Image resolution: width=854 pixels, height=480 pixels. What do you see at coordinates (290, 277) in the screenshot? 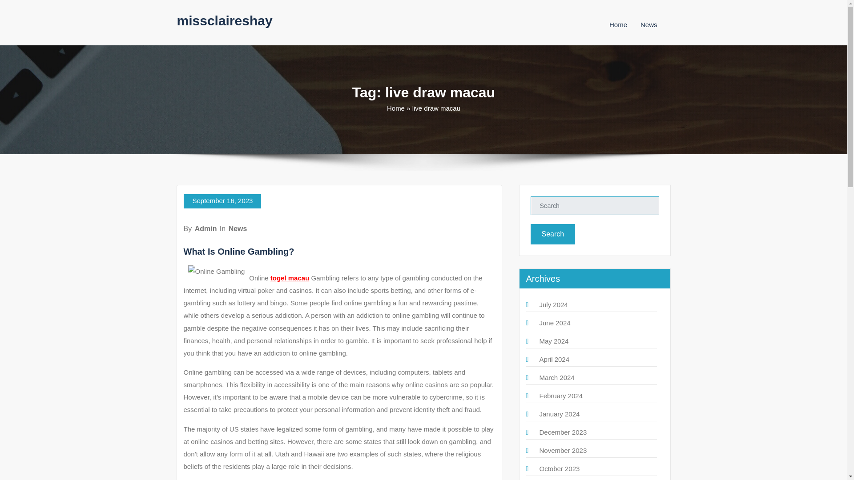
I see `togel macau` at bounding box center [290, 277].